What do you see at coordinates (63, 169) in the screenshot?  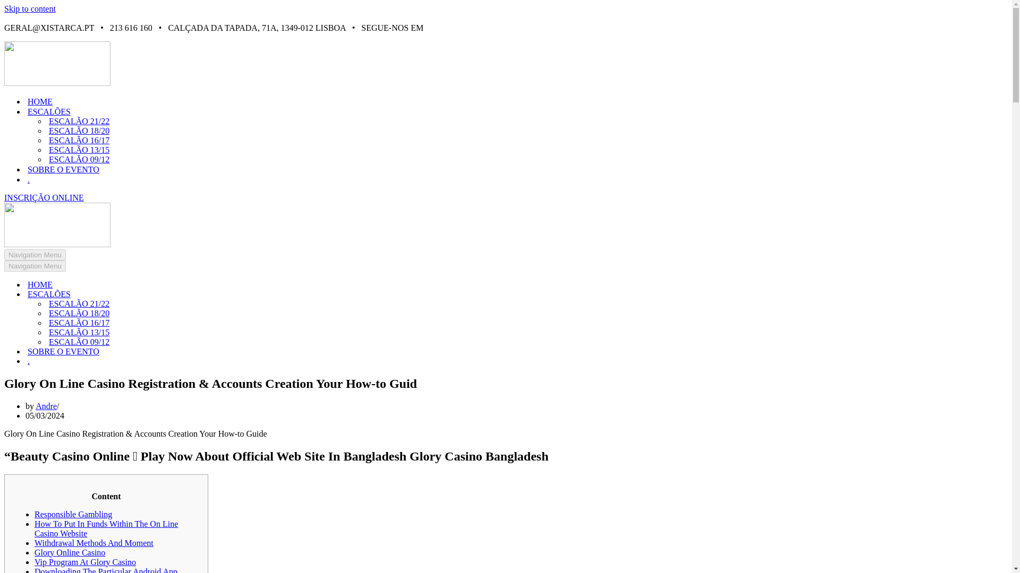 I see `SOBRE O EVENTO` at bounding box center [63, 169].